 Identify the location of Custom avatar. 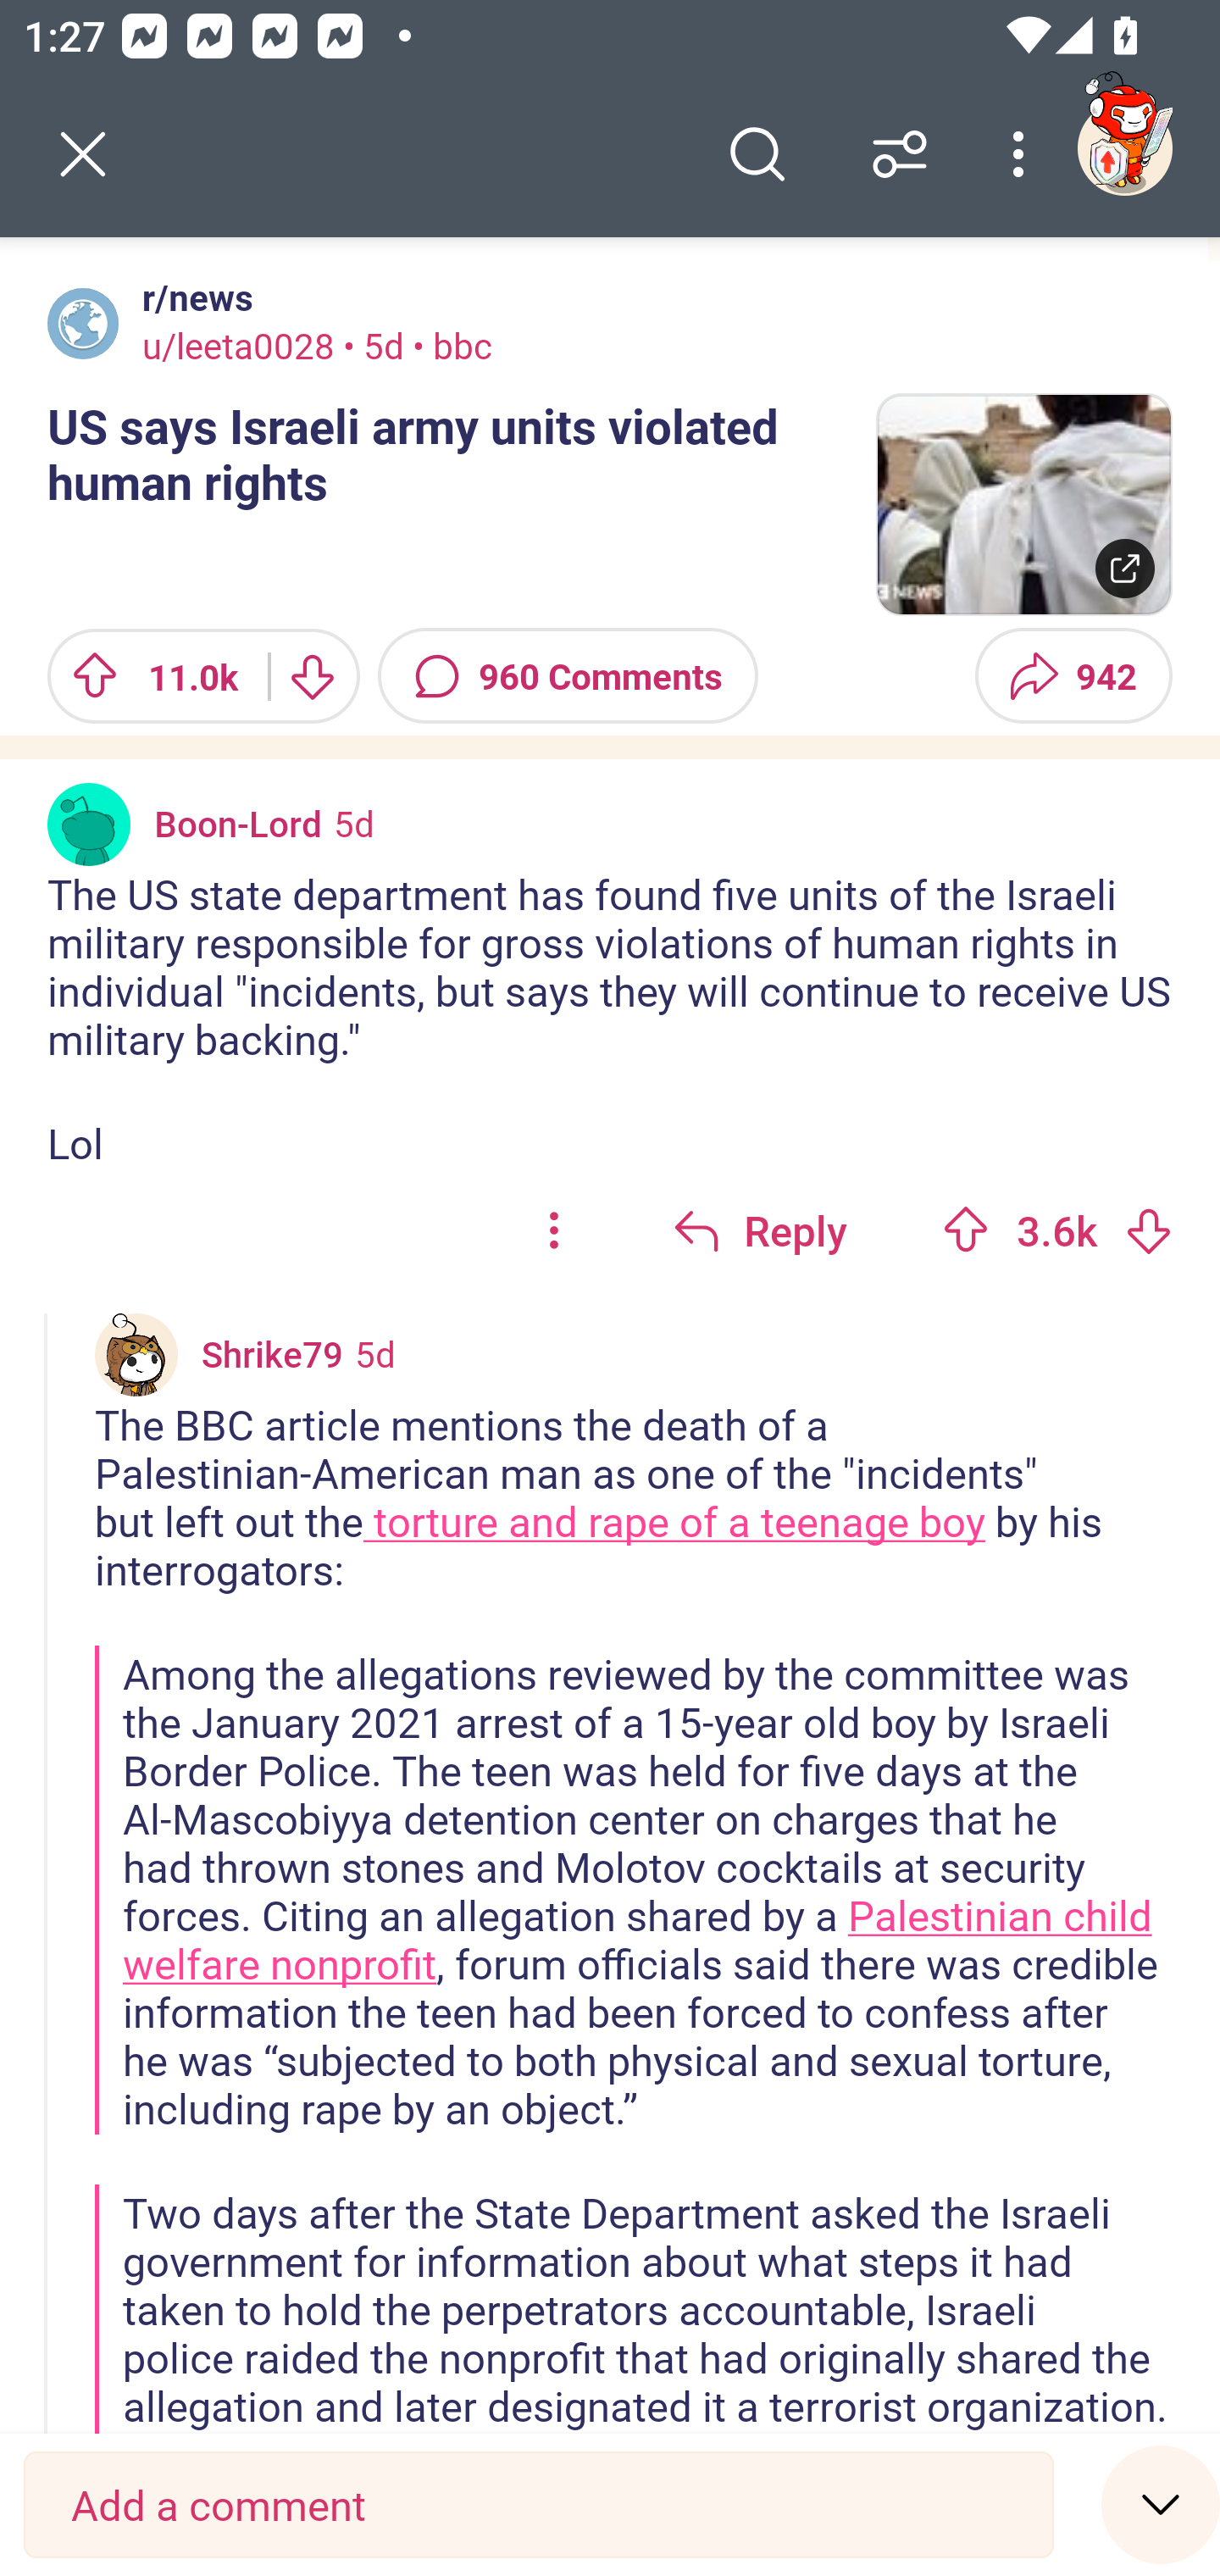
(136, 1354).